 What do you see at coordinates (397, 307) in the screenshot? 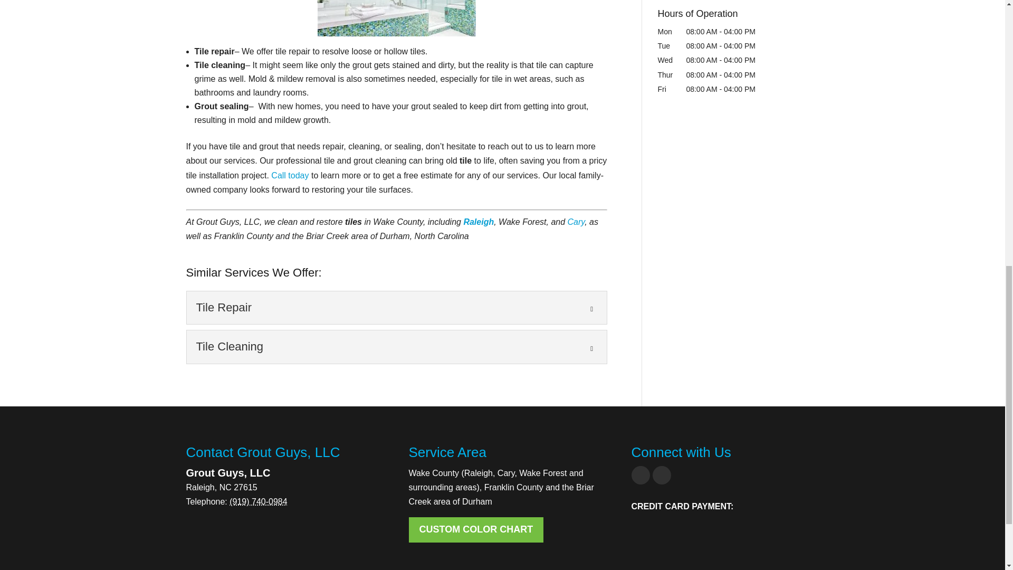
I see `Tile Repair` at bounding box center [397, 307].